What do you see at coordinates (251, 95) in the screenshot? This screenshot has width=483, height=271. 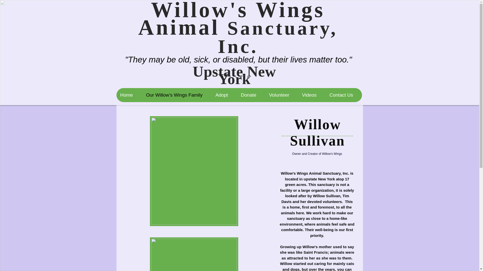 I see `Donate` at bounding box center [251, 95].